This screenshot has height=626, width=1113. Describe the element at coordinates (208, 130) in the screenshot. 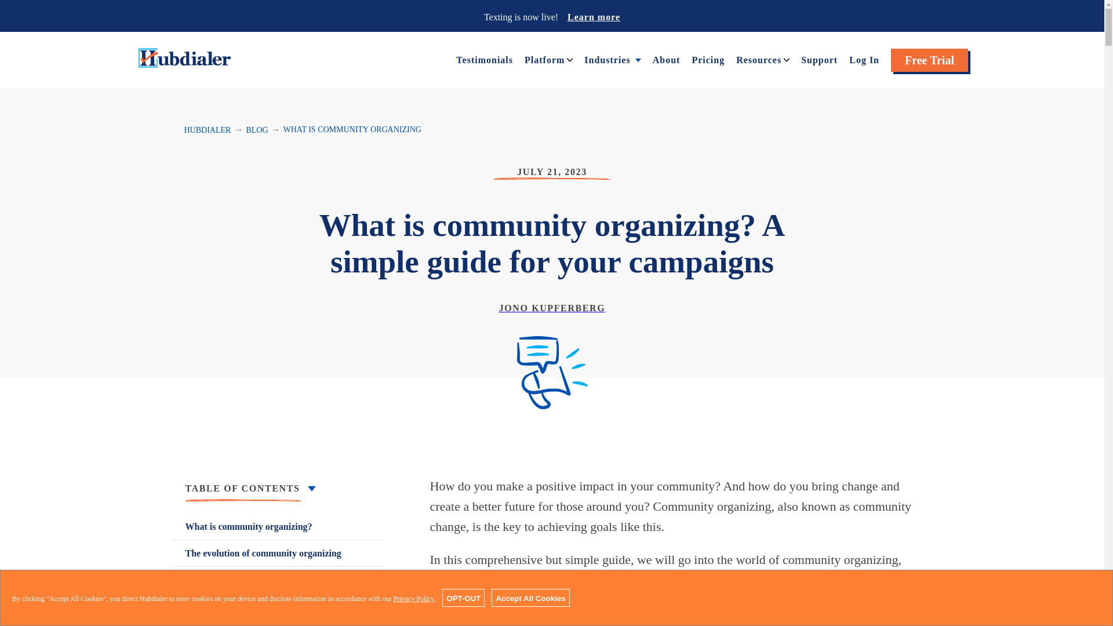

I see `HUBDIALER` at that location.